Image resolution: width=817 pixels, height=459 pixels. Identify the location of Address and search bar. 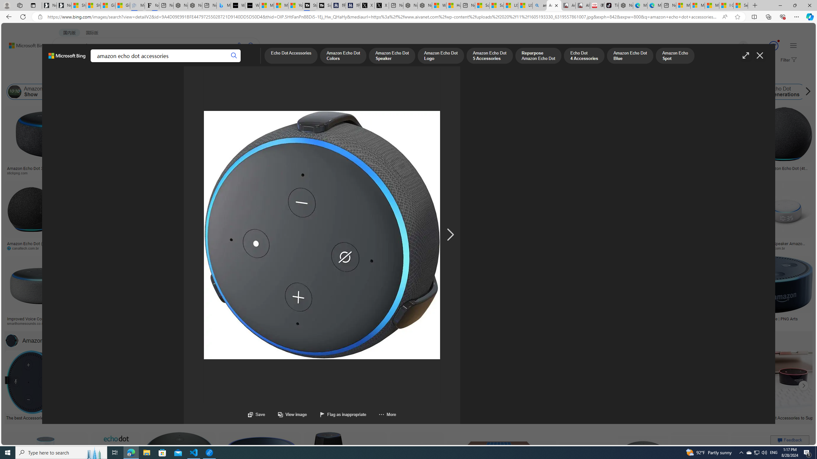
(382, 17).